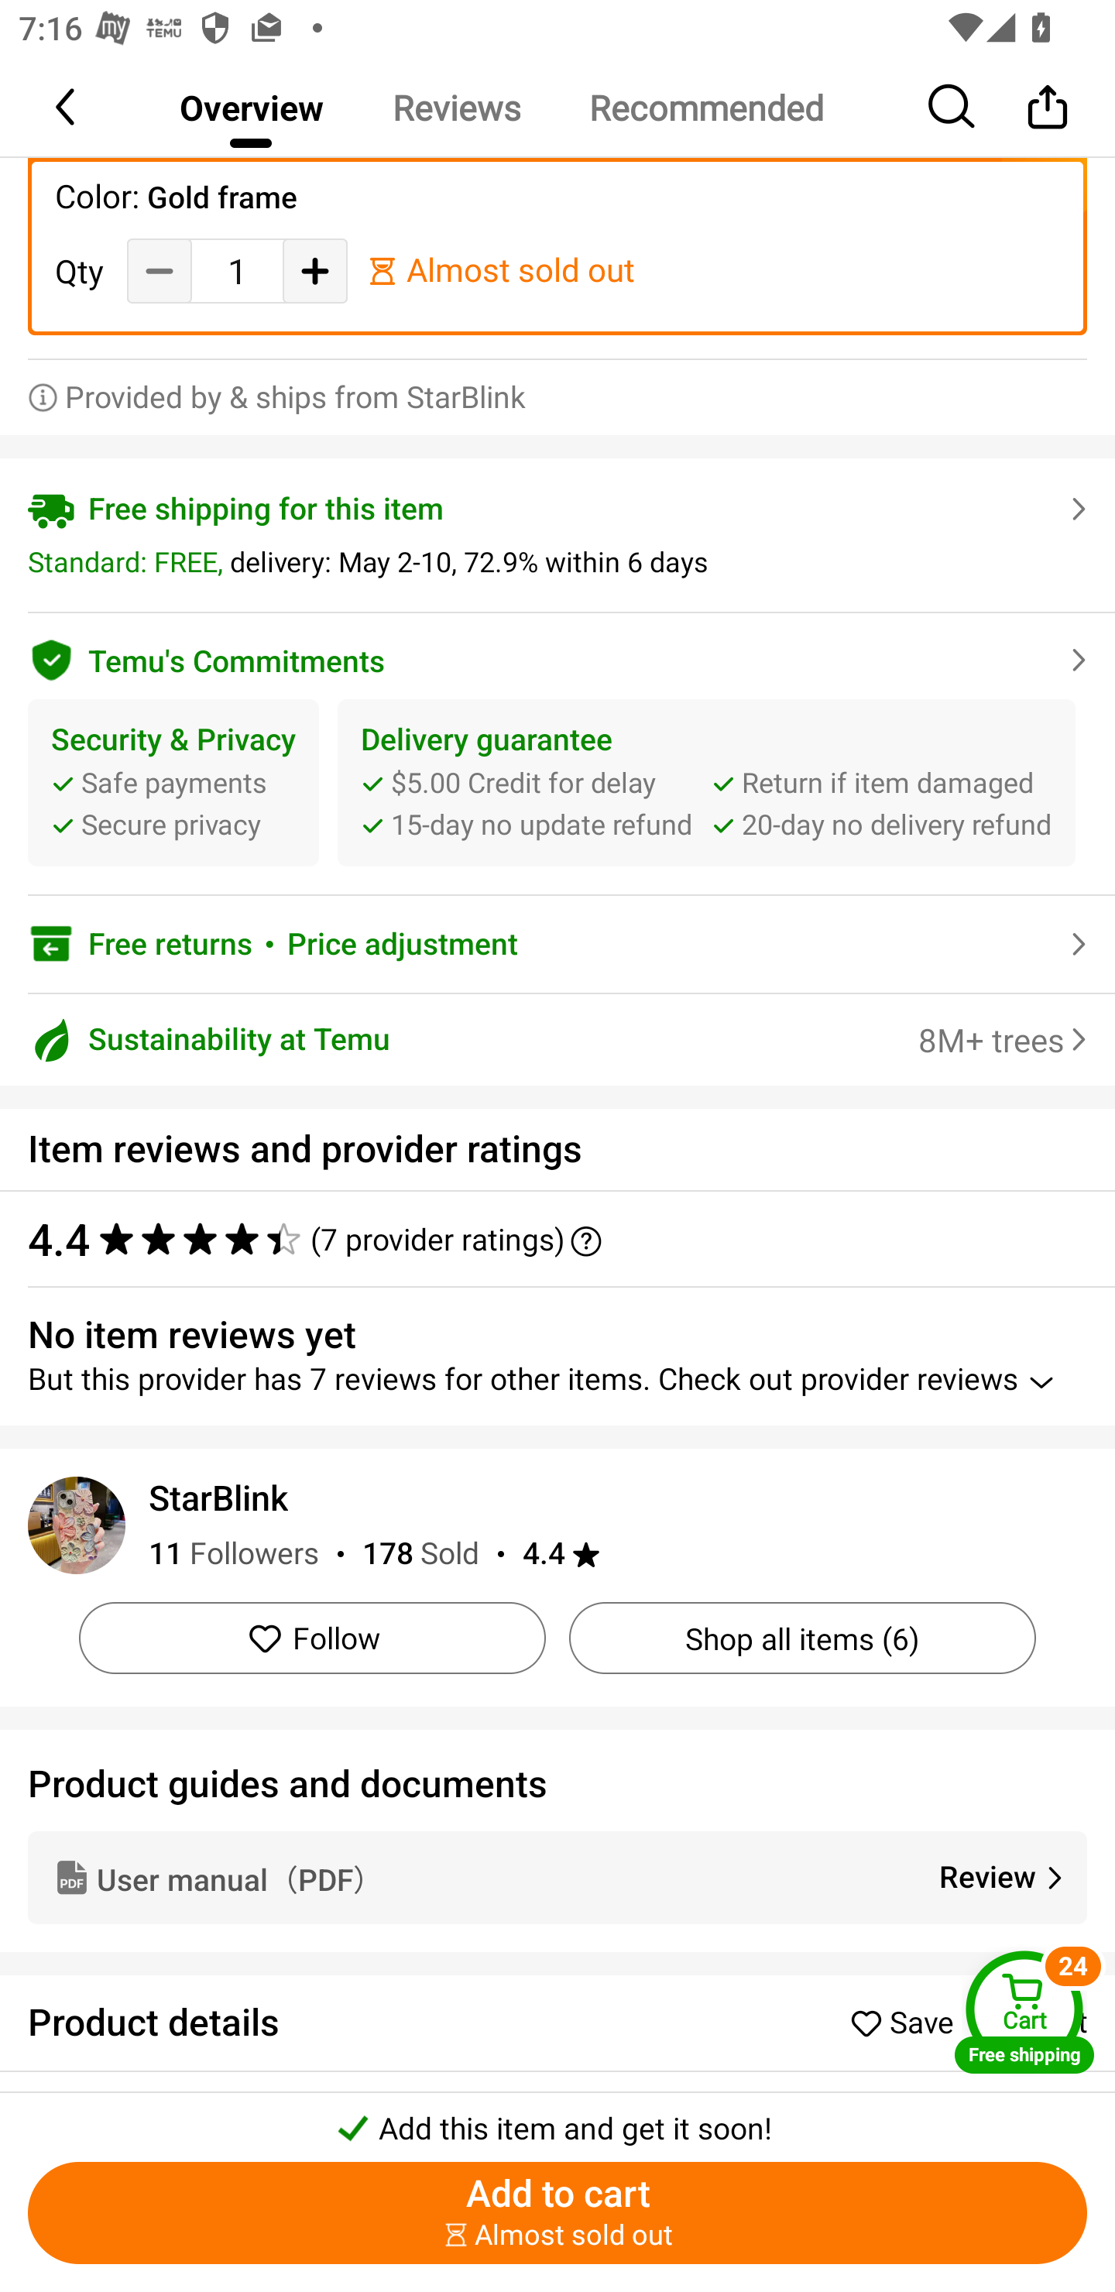 The height and width of the screenshot is (2292, 1115). What do you see at coordinates (314, 269) in the screenshot?
I see `Add Quantity button` at bounding box center [314, 269].